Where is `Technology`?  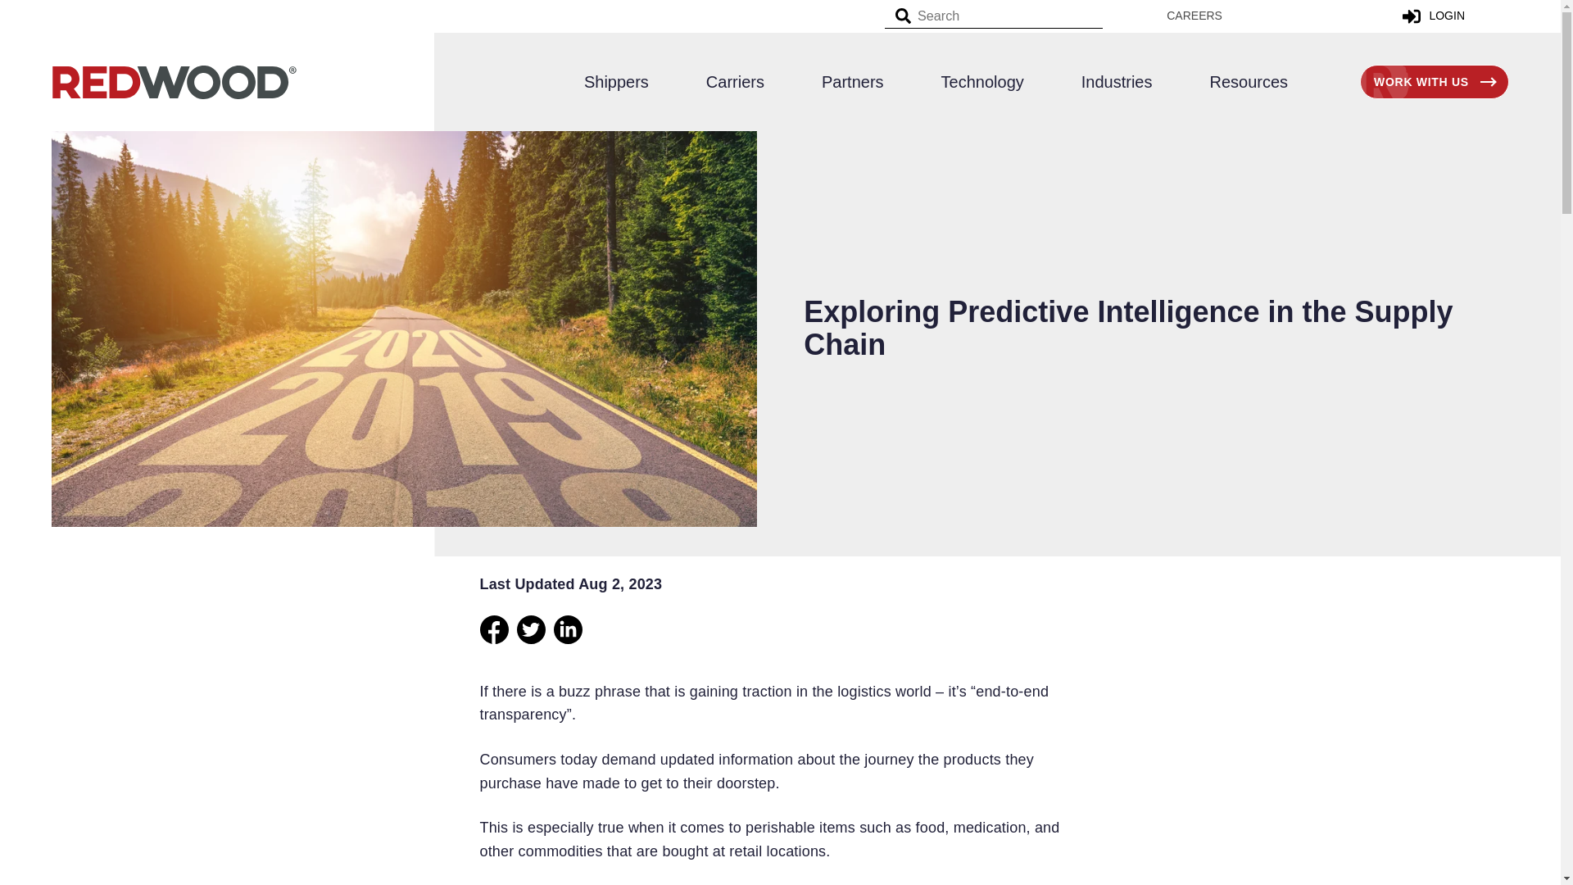 Technology is located at coordinates (981, 81).